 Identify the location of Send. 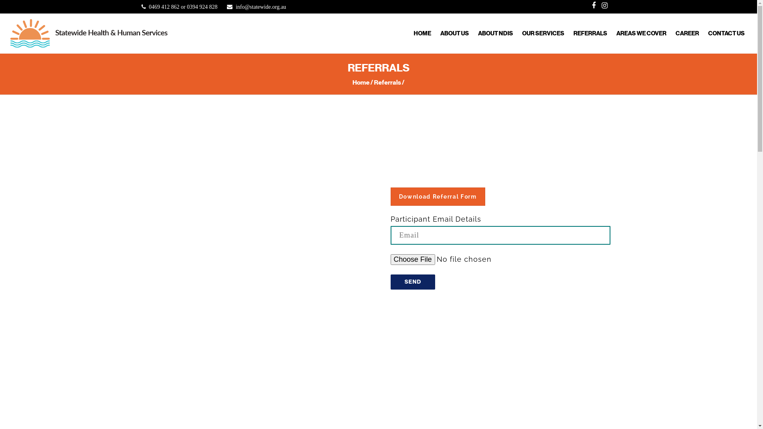
(412, 282).